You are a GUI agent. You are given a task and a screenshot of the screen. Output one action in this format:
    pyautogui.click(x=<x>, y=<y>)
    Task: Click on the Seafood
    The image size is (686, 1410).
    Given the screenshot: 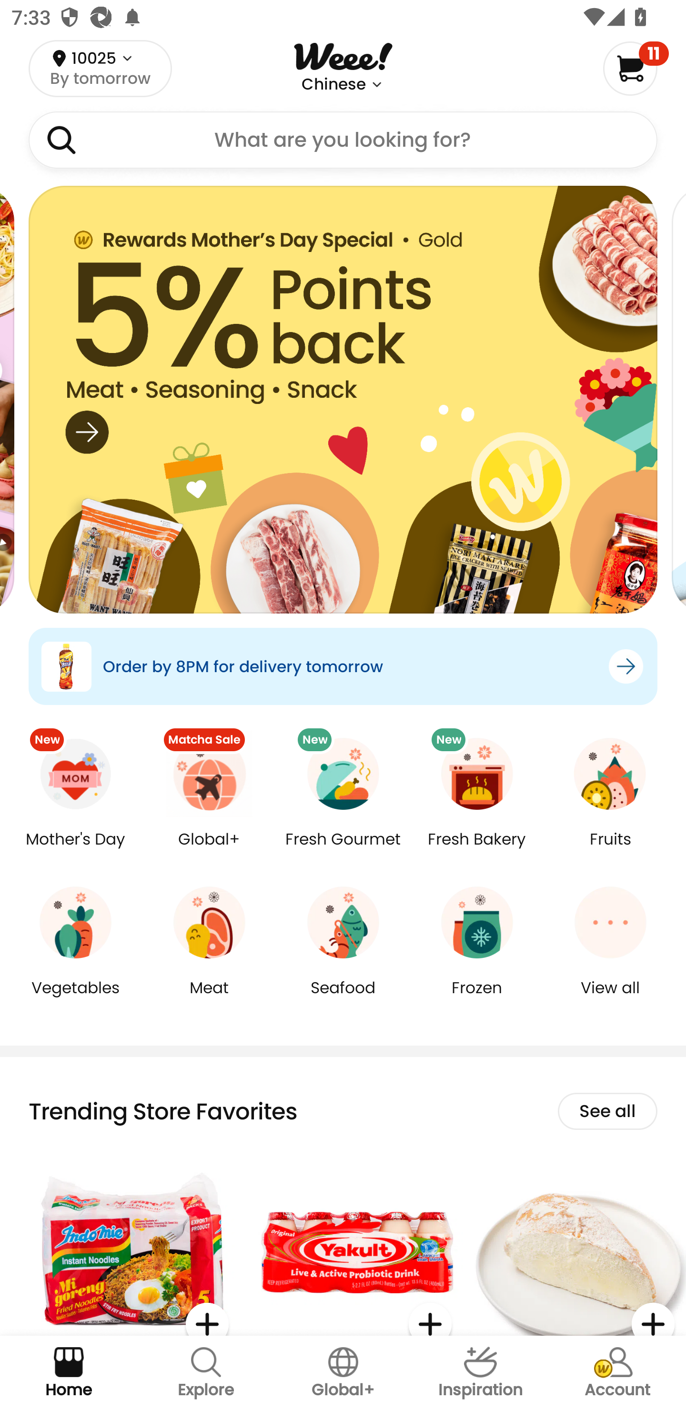 What is the action you would take?
    pyautogui.click(x=343, y=999)
    